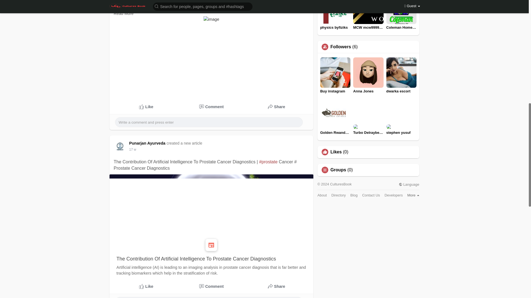 The image size is (531, 298). What do you see at coordinates (276, 107) in the screenshot?
I see `Share` at bounding box center [276, 107].